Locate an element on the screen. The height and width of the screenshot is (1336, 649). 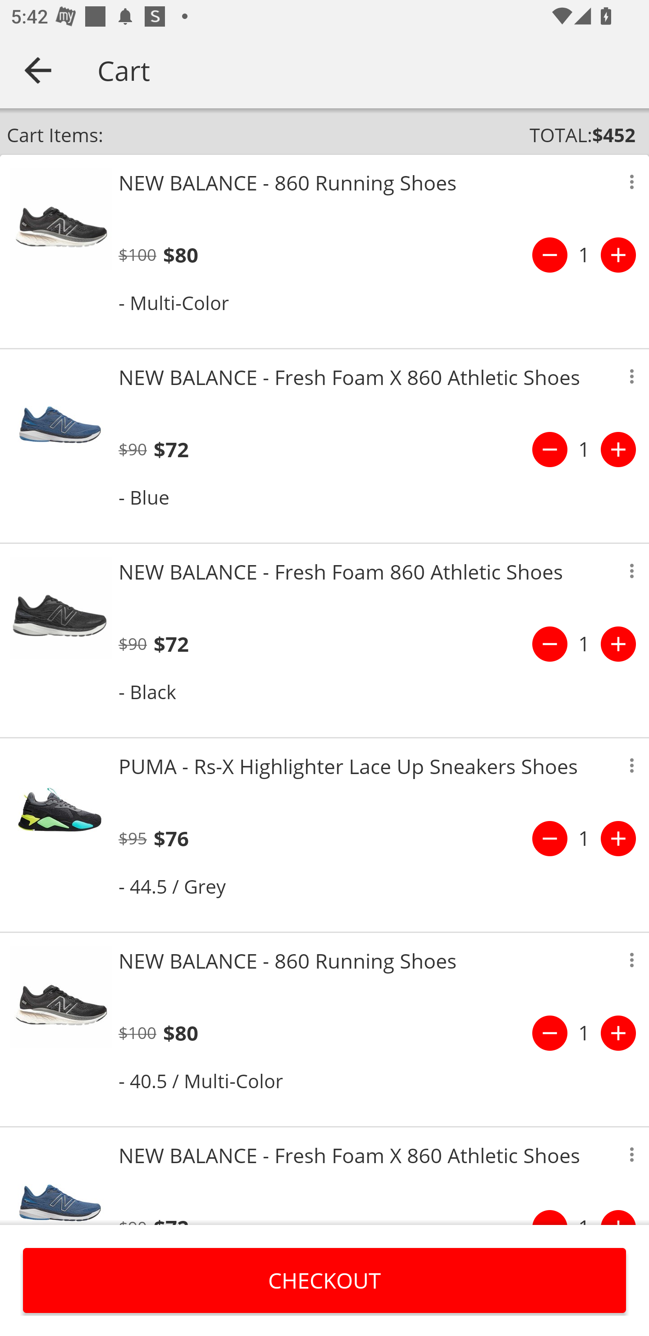
1 is located at coordinates (584, 644).